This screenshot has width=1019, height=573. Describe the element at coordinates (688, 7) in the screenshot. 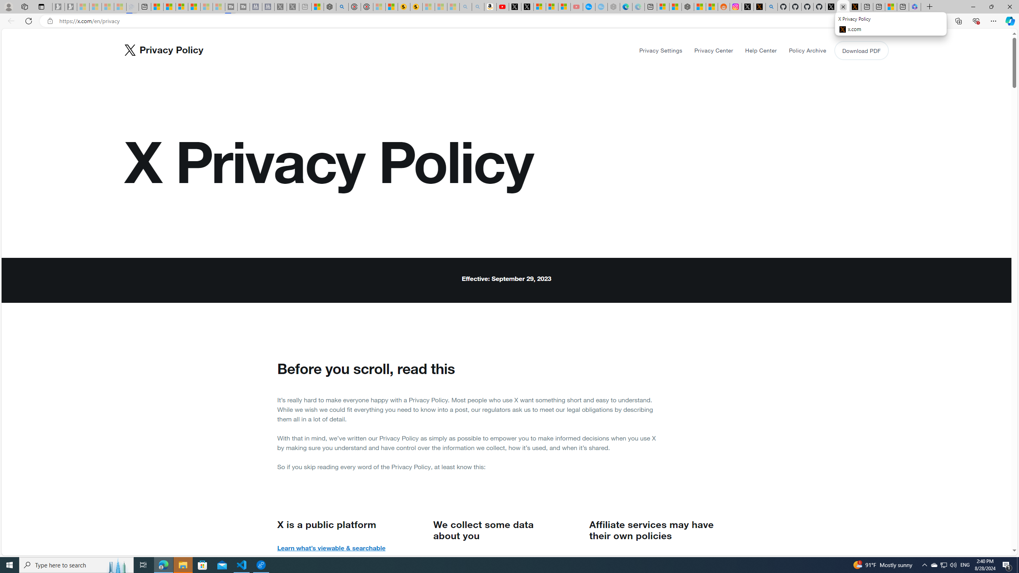

I see `Nordace - Duffels` at that location.